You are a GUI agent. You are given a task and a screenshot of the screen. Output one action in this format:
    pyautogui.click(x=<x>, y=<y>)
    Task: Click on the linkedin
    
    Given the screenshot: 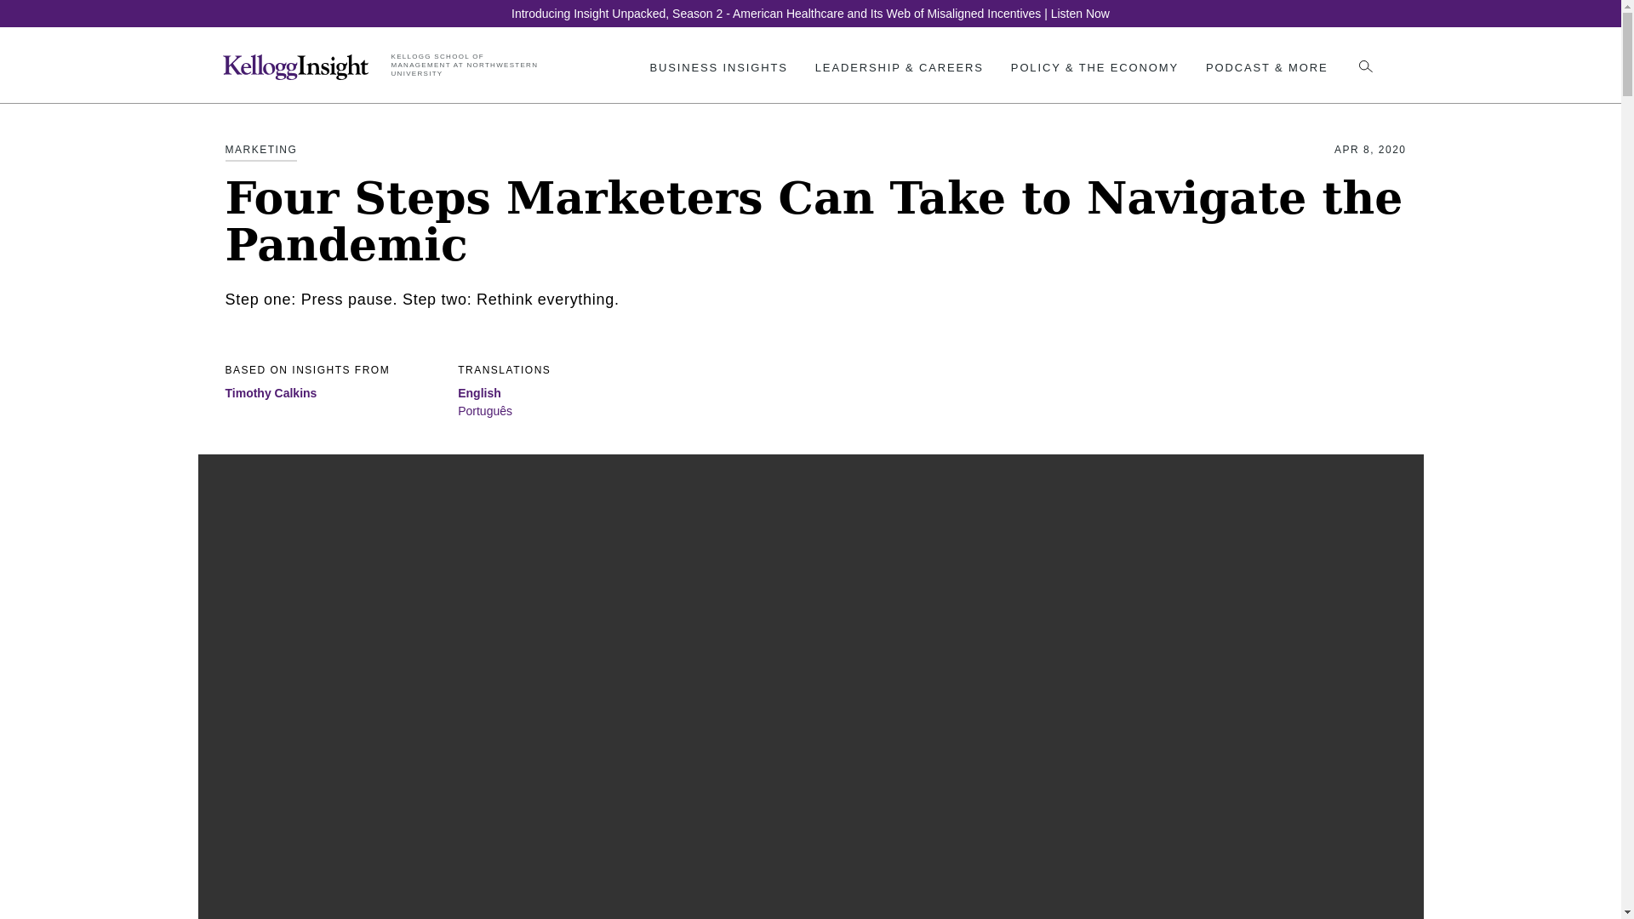 What is the action you would take?
    pyautogui.click(x=1283, y=48)
    